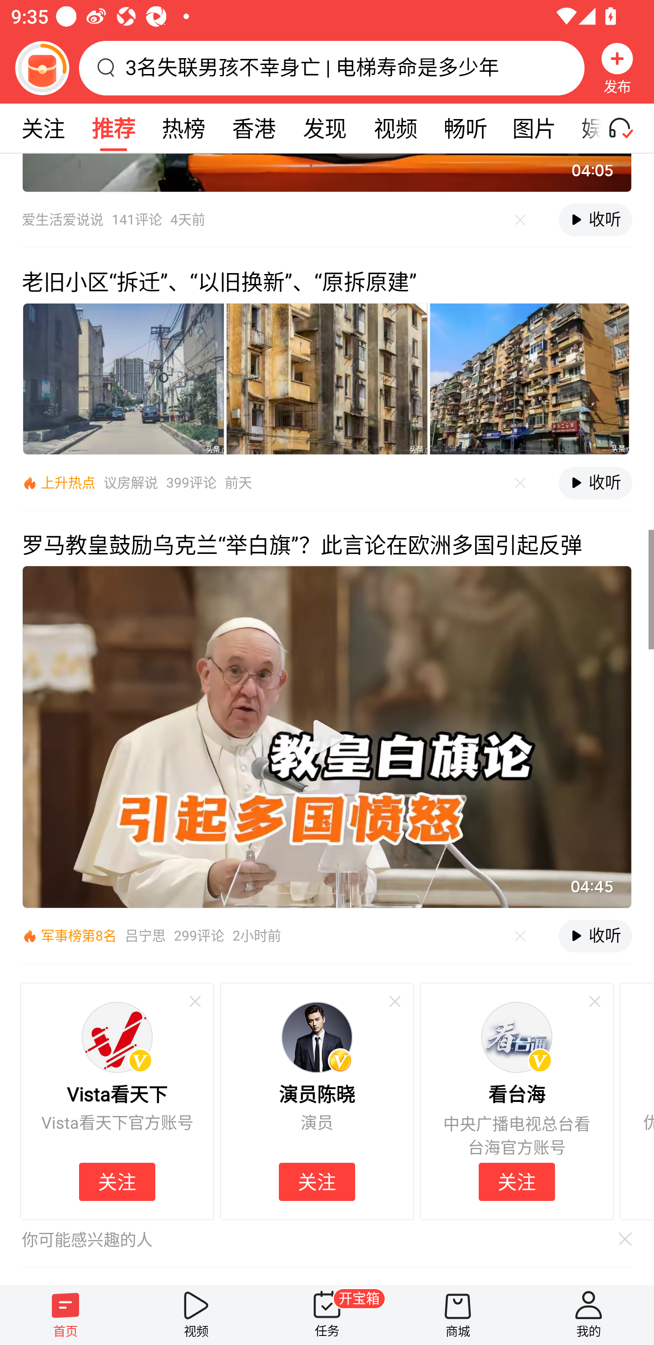 The height and width of the screenshot is (1345, 654). What do you see at coordinates (595, 936) in the screenshot?
I see `收听` at bounding box center [595, 936].